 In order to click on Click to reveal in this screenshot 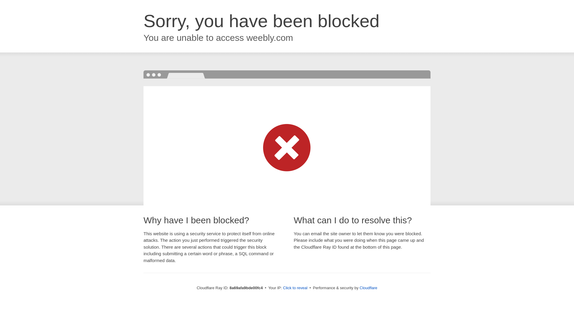, I will do `click(295, 288)`.